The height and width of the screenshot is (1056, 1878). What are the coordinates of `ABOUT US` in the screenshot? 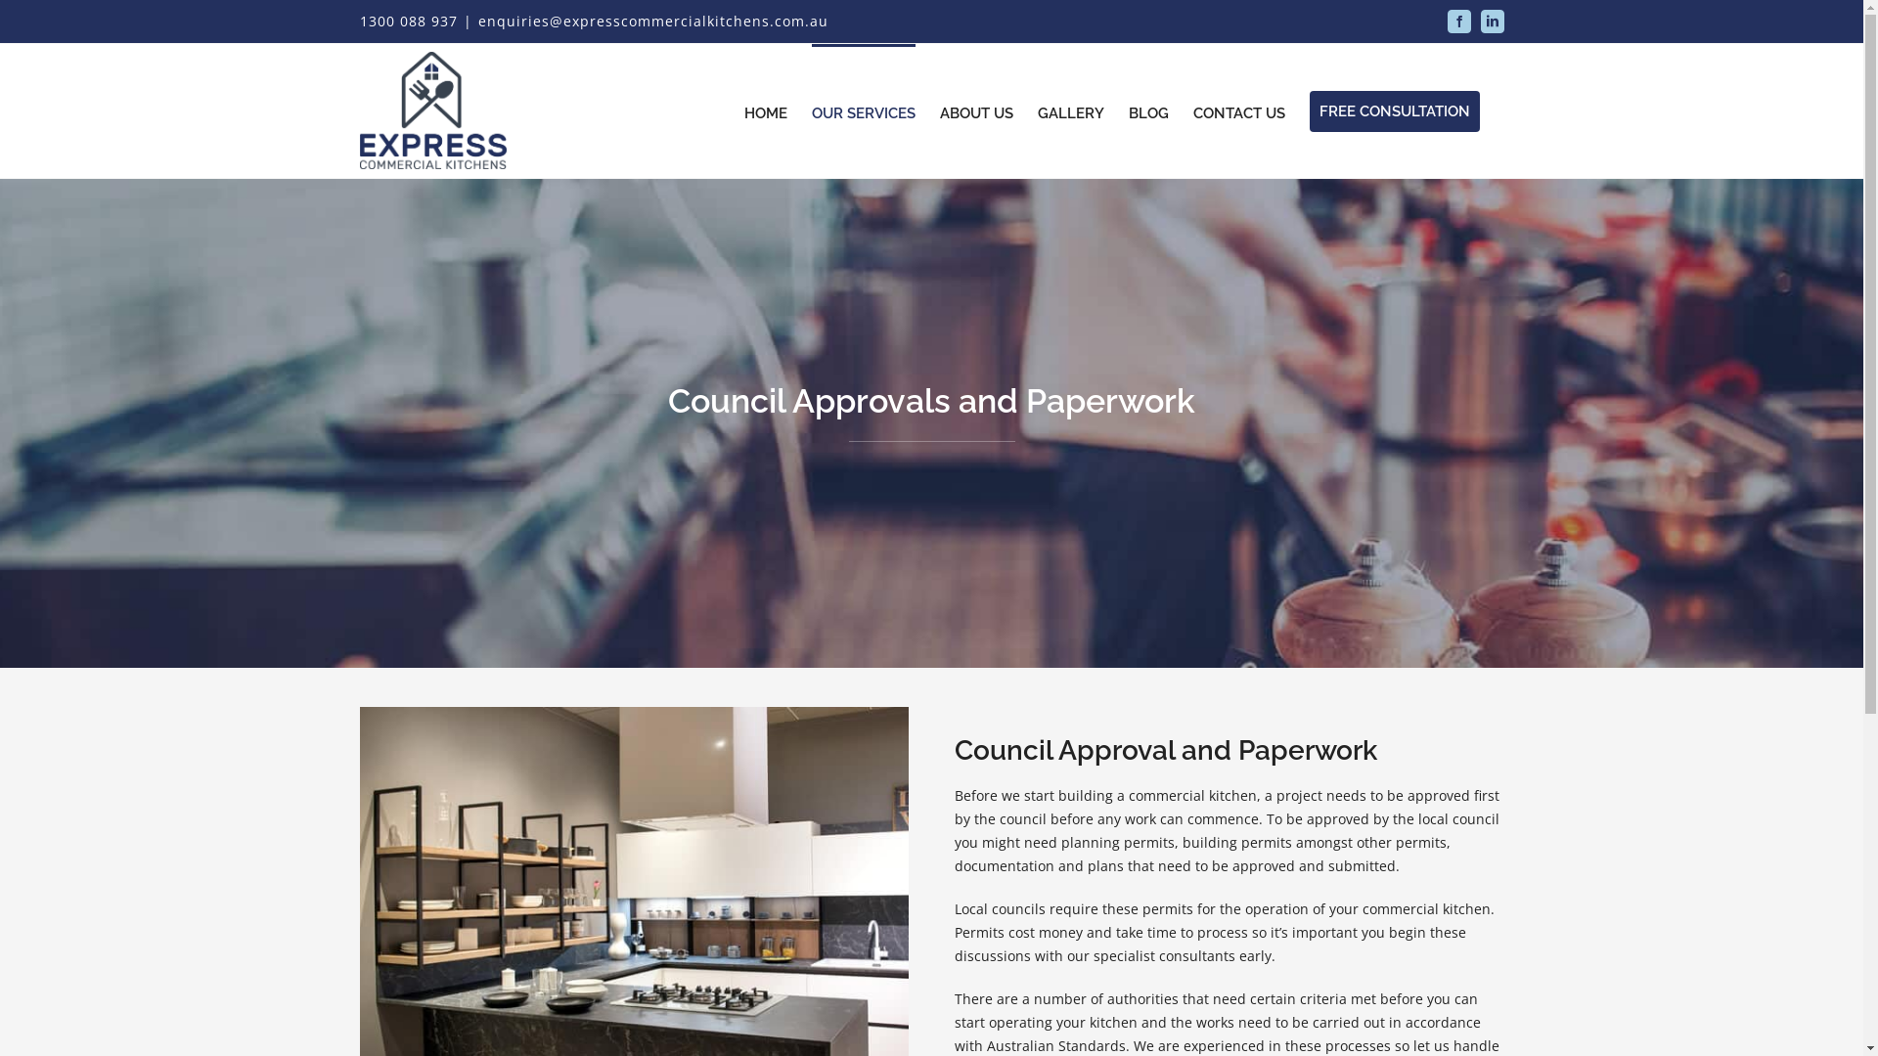 It's located at (976, 111).